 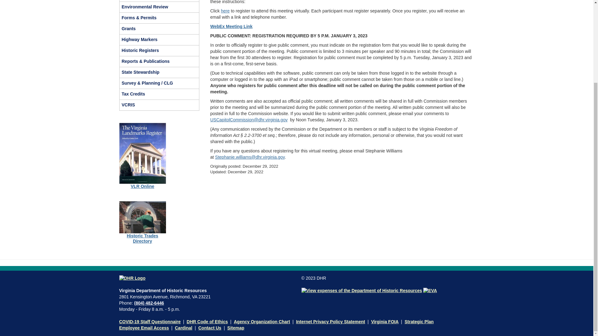 I want to click on State Stewardship, so click(x=159, y=72).